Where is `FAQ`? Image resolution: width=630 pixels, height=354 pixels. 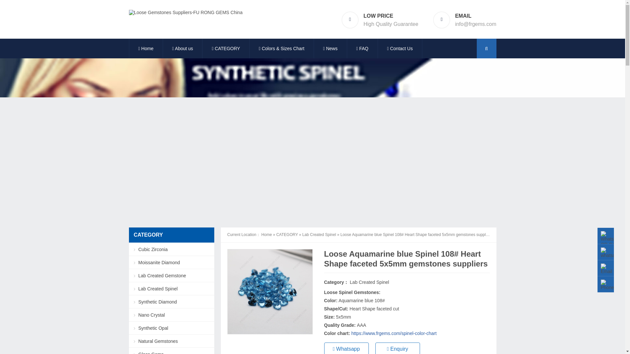
FAQ is located at coordinates (362, 49).